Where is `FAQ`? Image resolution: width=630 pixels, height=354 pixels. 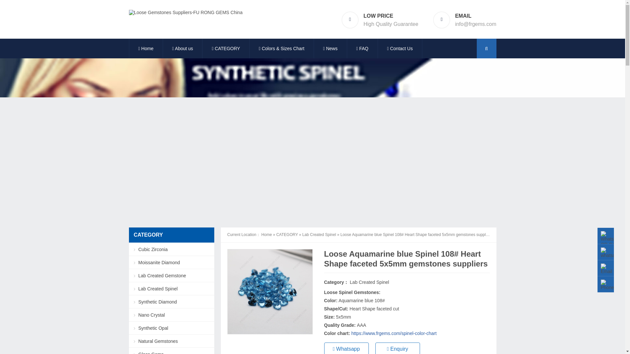
FAQ is located at coordinates (362, 49).